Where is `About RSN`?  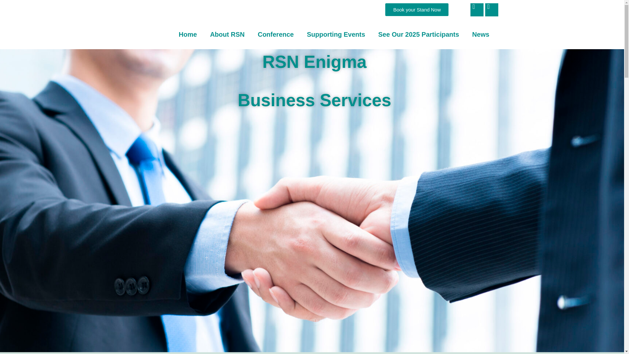
About RSN is located at coordinates (227, 34).